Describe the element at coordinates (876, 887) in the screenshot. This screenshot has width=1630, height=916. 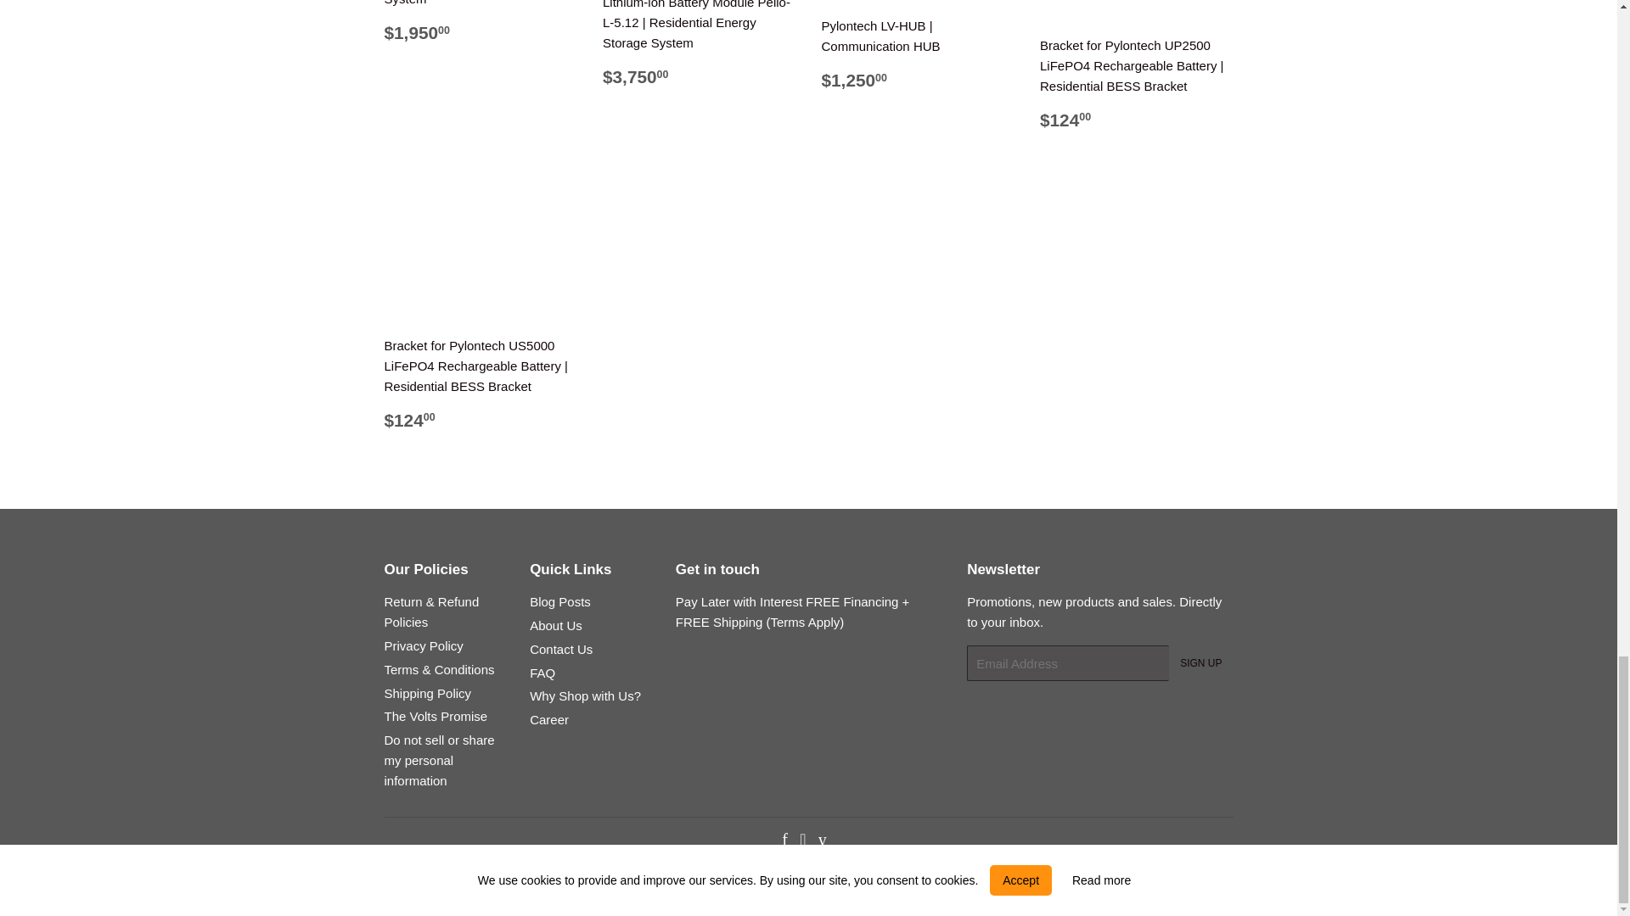
I see `American Express` at that location.